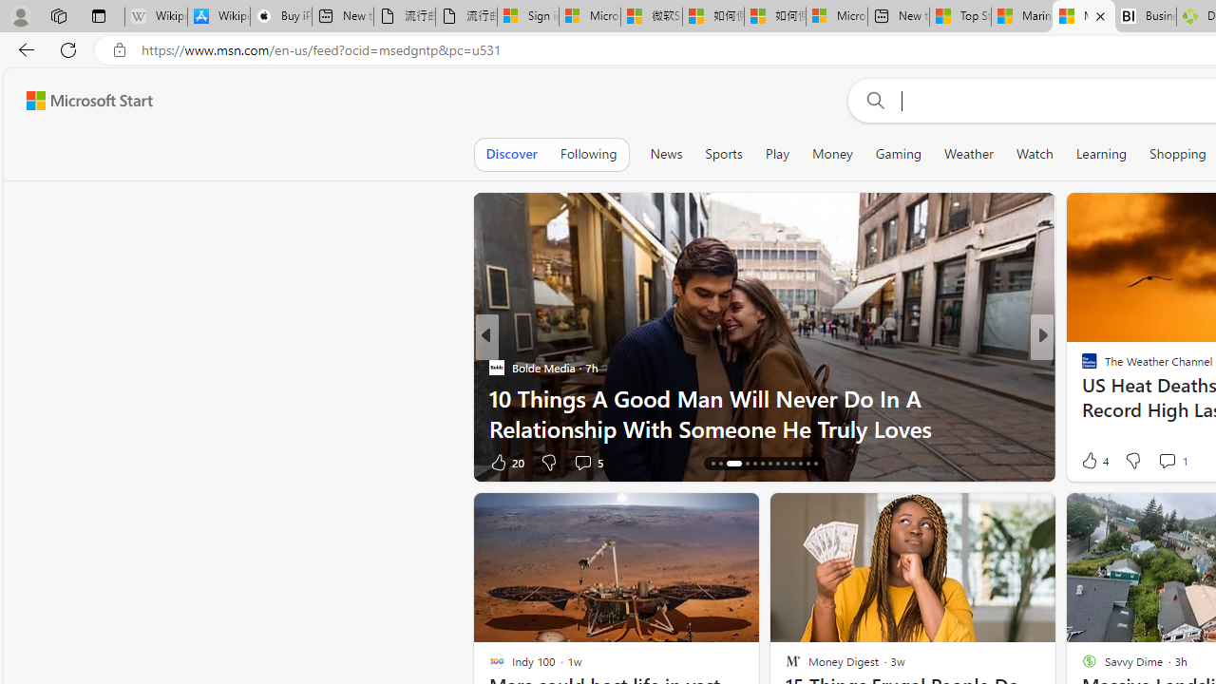 The image size is (1216, 684). Describe the element at coordinates (1167, 461) in the screenshot. I see `View comments 1 Comment` at that location.